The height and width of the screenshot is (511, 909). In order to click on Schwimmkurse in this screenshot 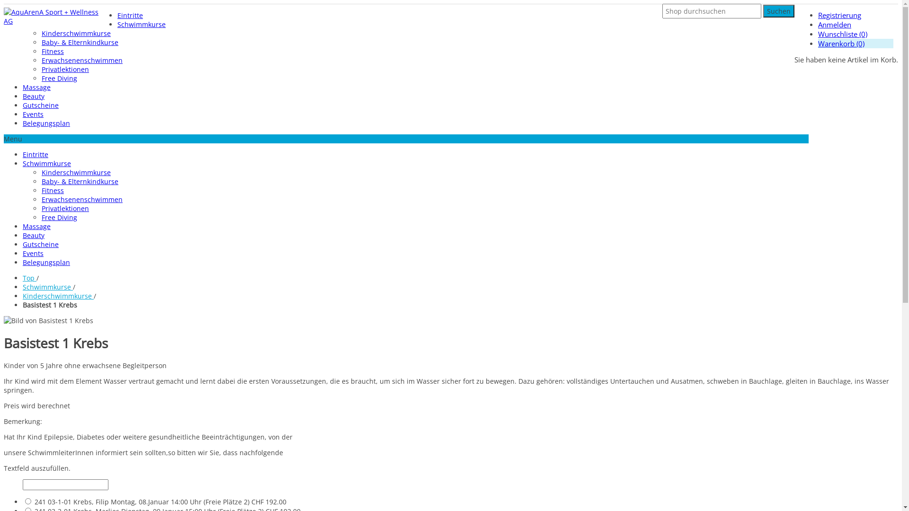, I will do `click(142, 25)`.